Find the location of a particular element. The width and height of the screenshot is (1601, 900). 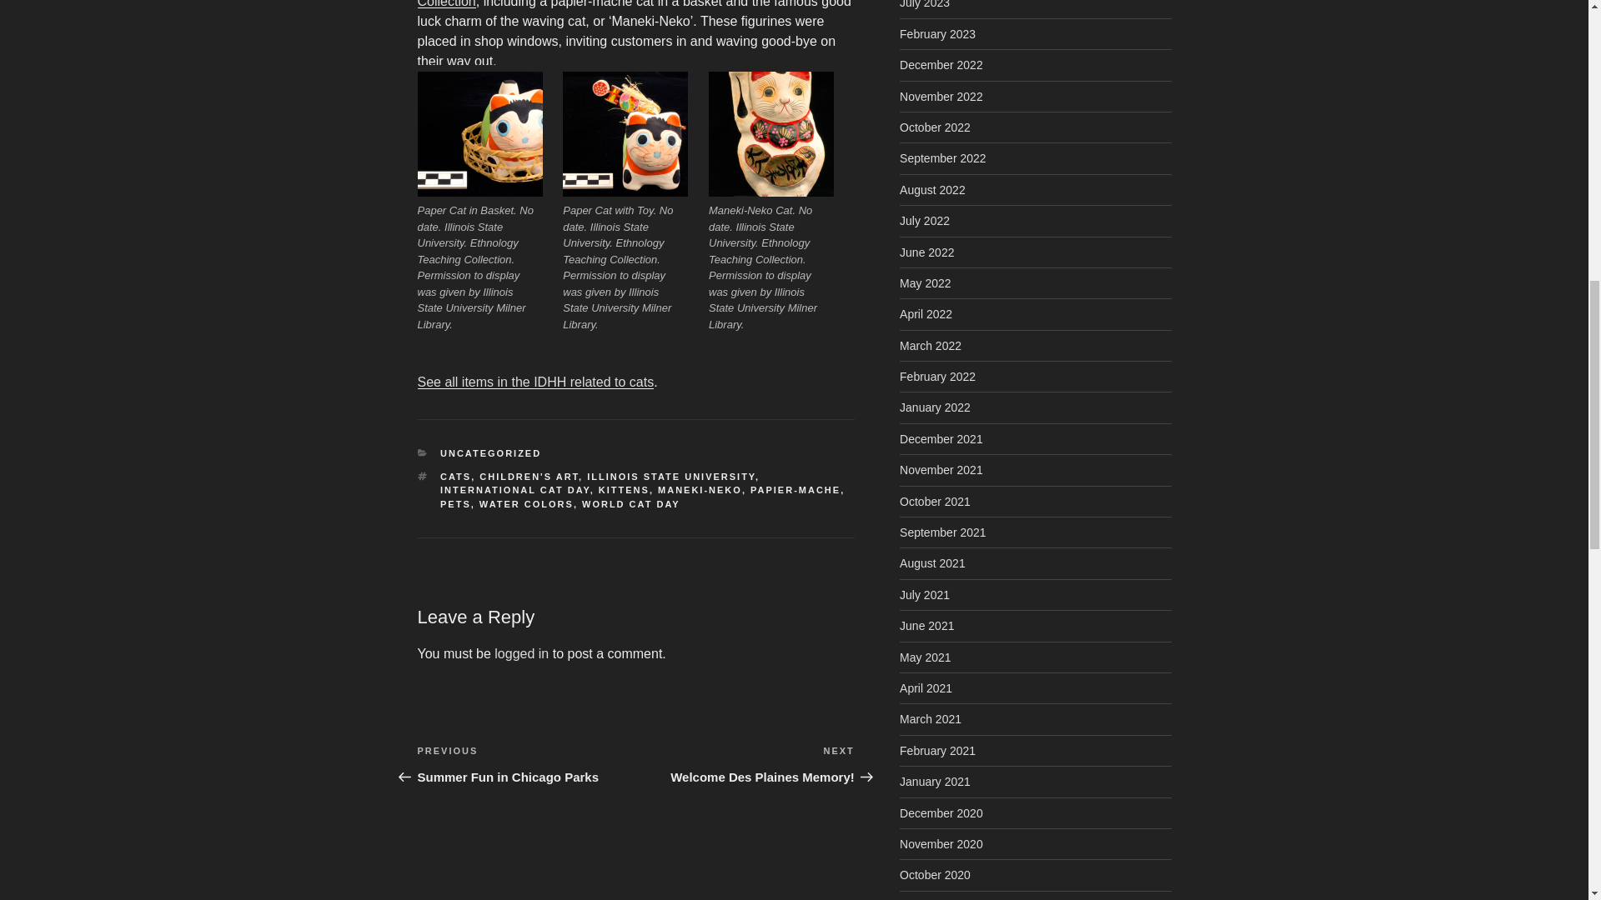

CATS is located at coordinates (515, 490).